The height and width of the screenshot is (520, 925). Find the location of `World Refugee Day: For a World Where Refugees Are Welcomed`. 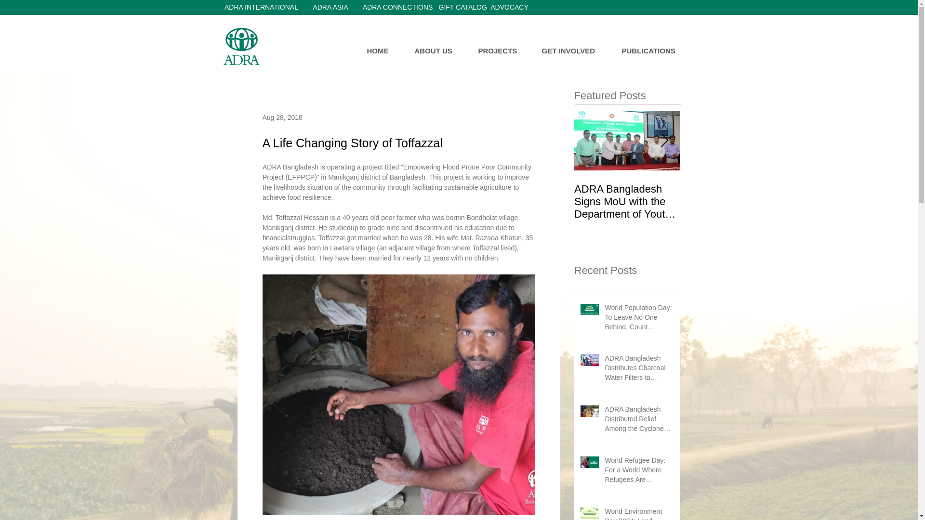

World Refugee Day: For a World Where Refugees Are Welcomed is located at coordinates (639, 472).